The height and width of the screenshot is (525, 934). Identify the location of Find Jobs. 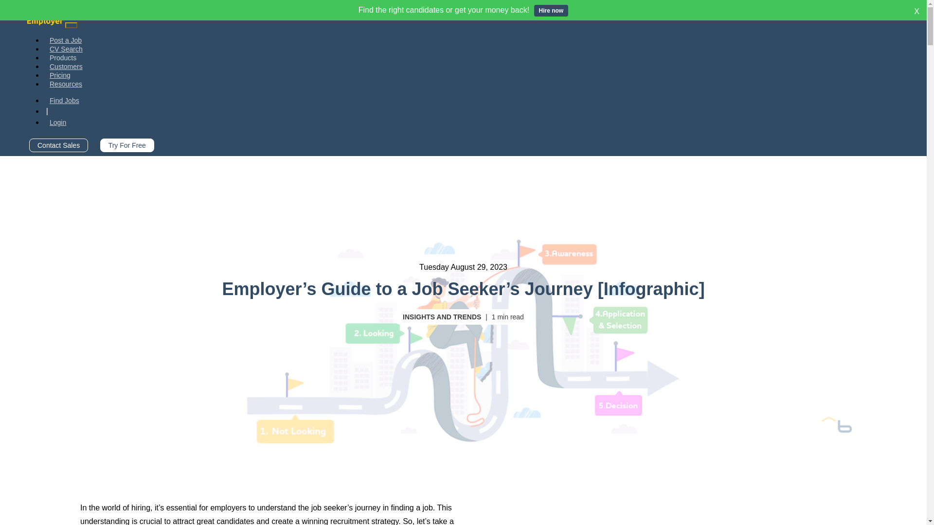
(64, 100).